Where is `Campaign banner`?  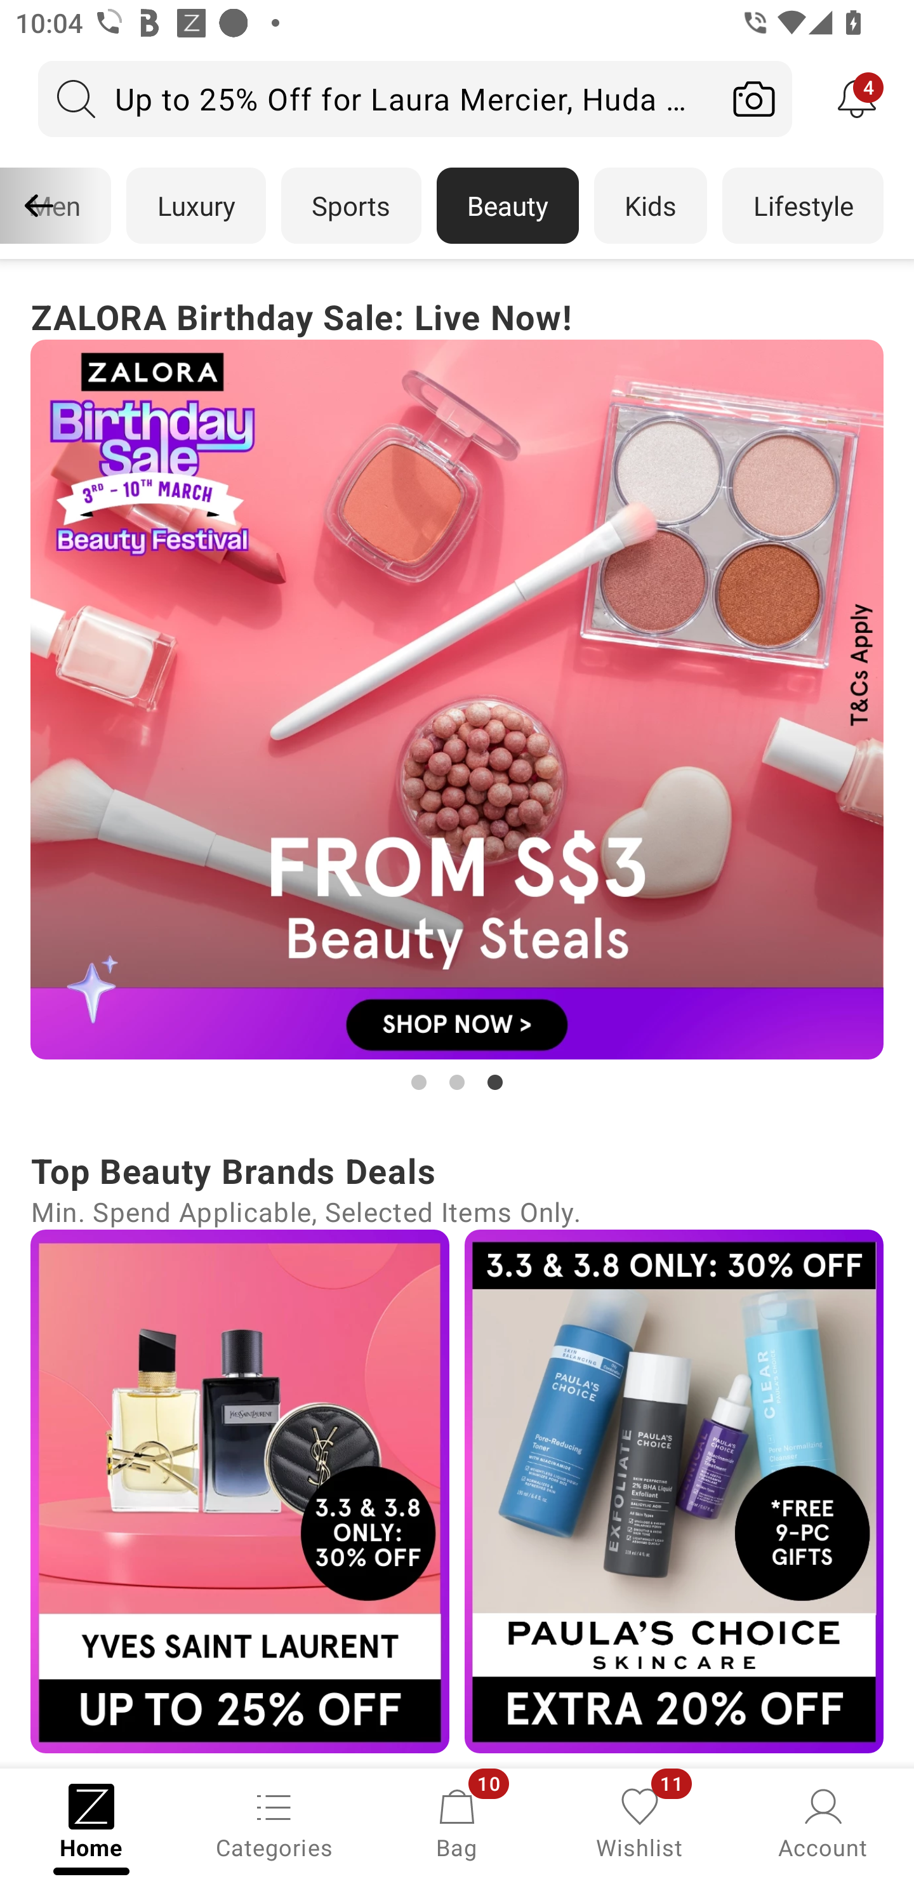 Campaign banner is located at coordinates (240, 1491).